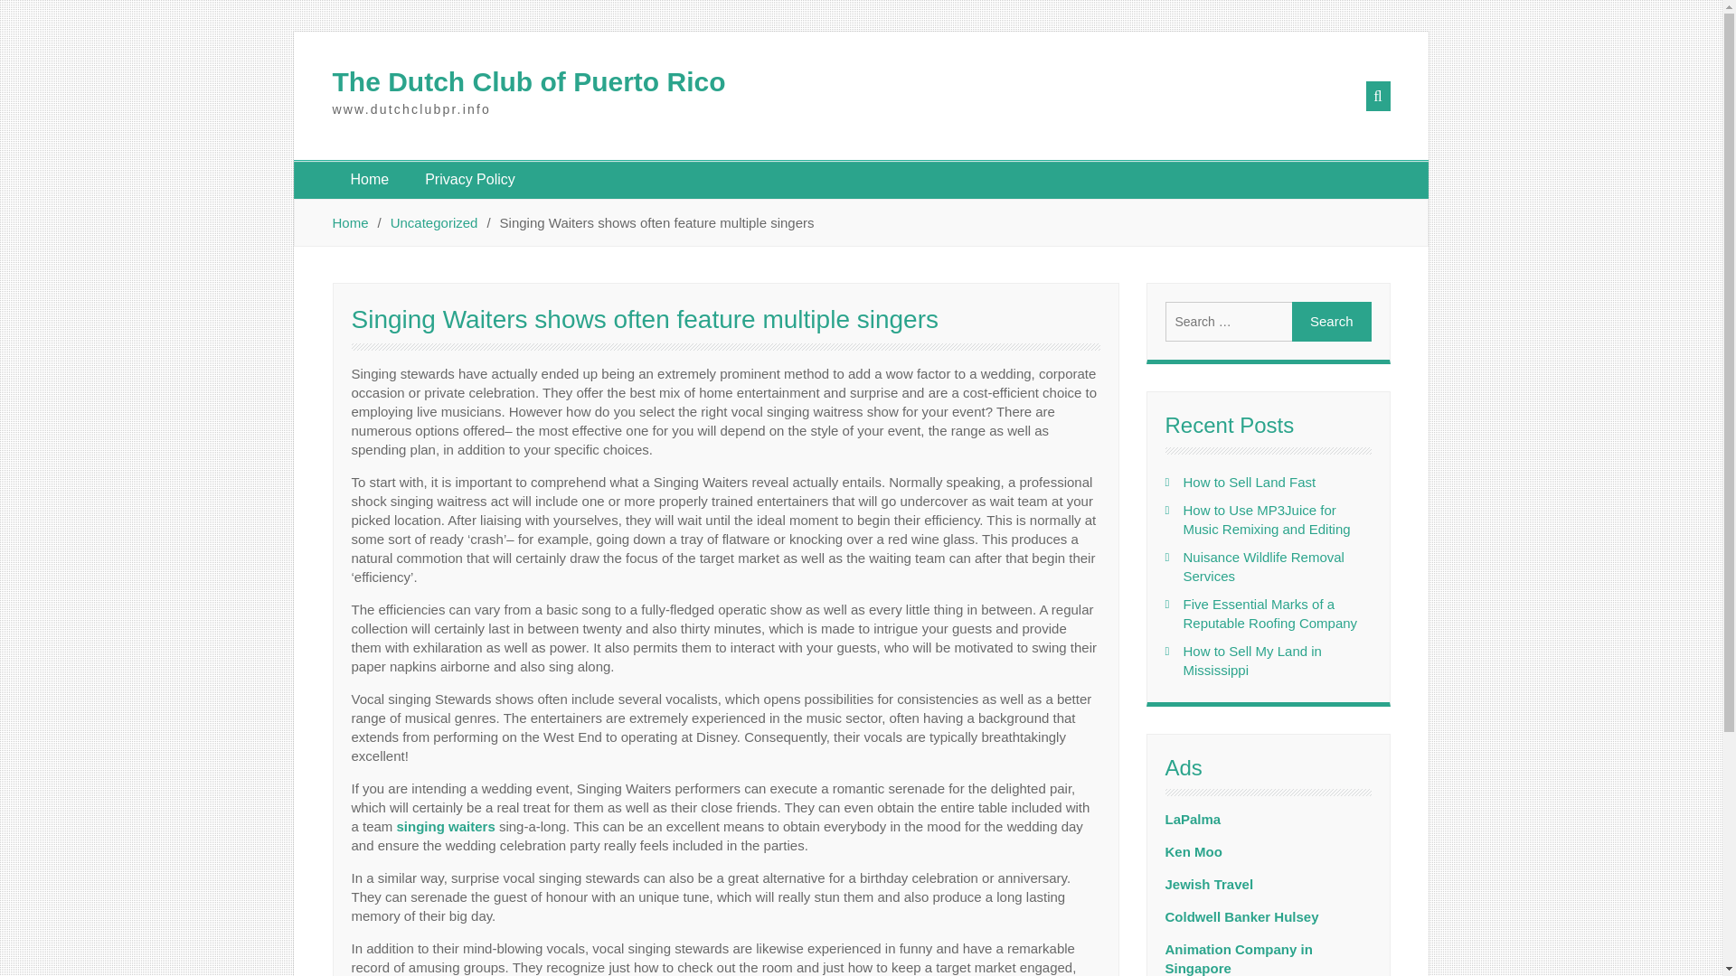 Image resolution: width=1736 pixels, height=976 pixels. Describe the element at coordinates (1241, 916) in the screenshot. I see `Coldwell Banker Hulsey` at that location.